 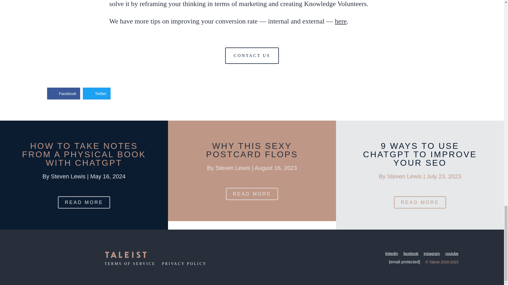 I want to click on here, so click(x=341, y=21).